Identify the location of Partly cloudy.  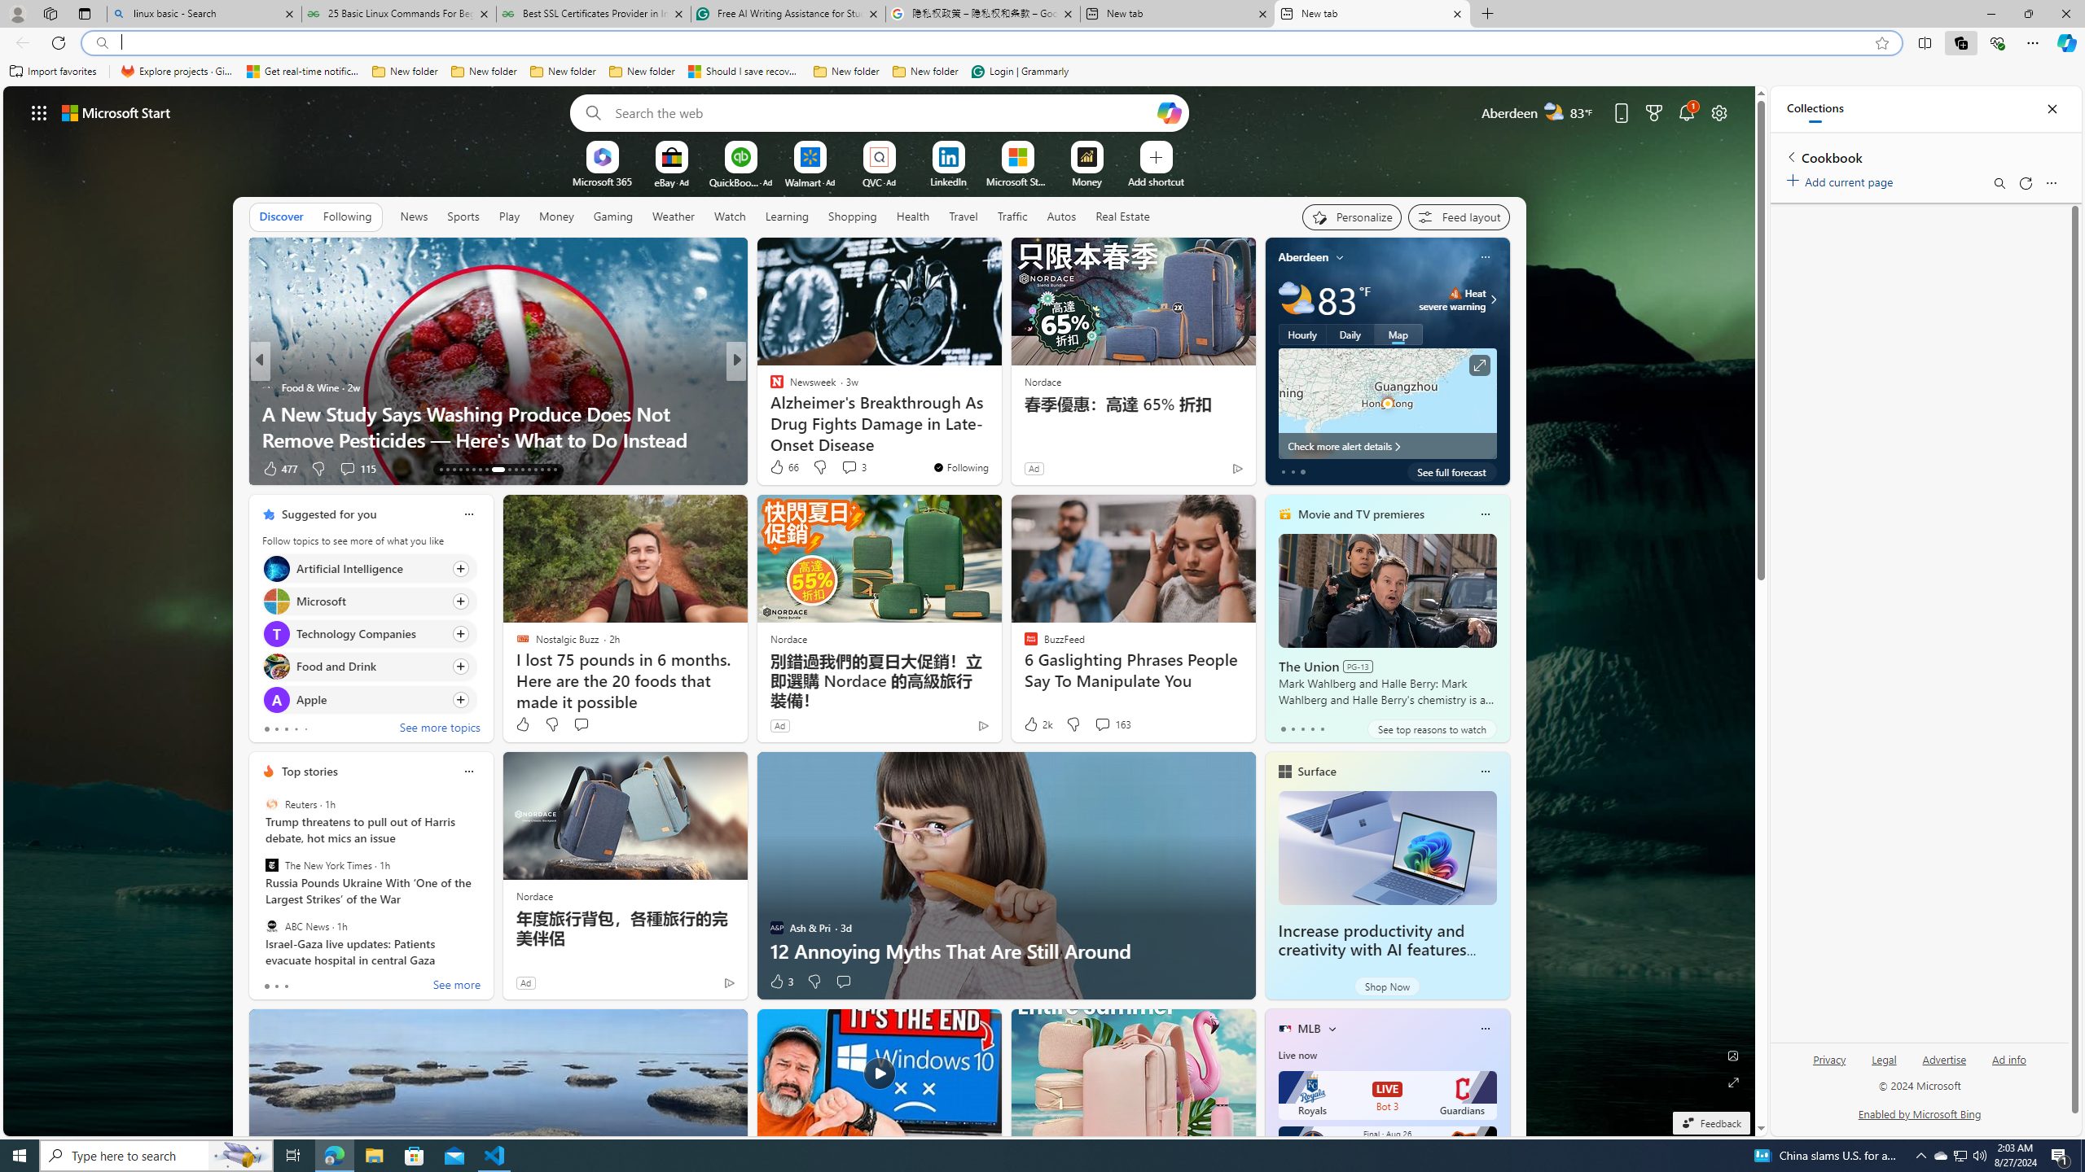
(1295, 300).